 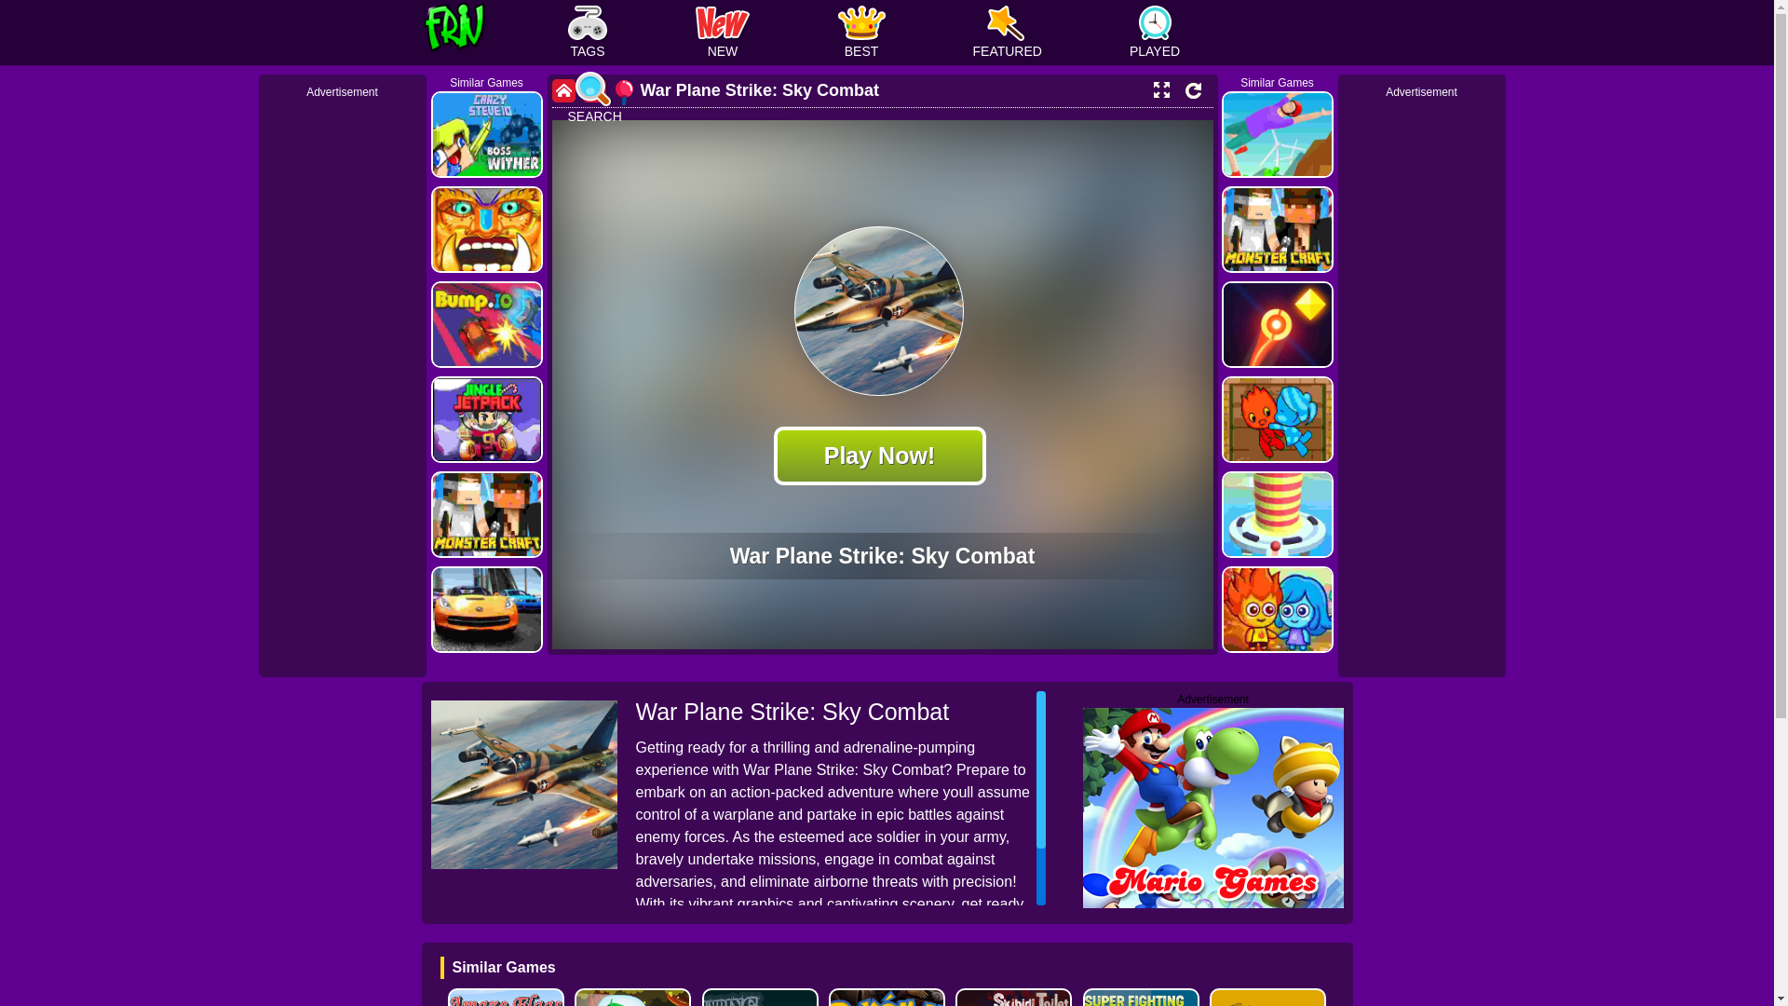 What do you see at coordinates (1154, 33) in the screenshot?
I see `PLAYED` at bounding box center [1154, 33].